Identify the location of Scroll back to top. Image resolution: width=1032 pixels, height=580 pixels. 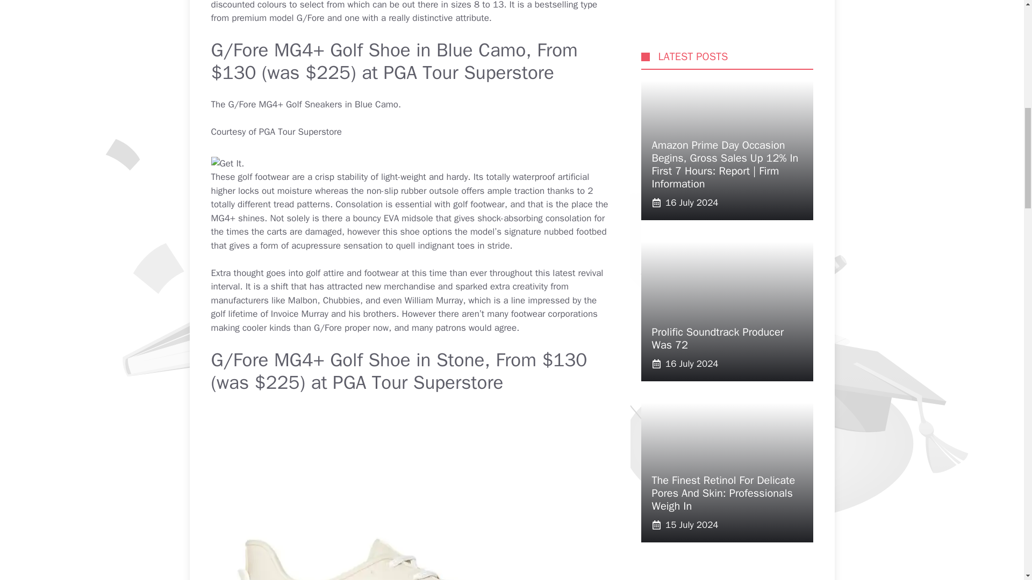
(997, 510).